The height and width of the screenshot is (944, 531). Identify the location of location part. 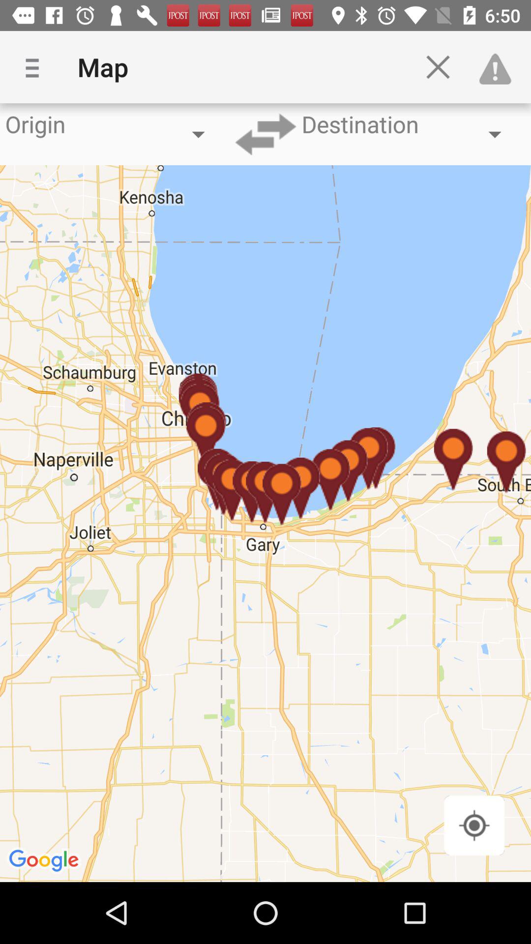
(474, 825).